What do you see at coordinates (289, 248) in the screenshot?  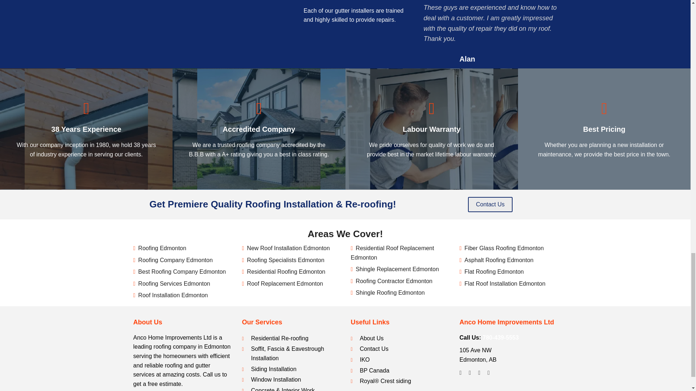 I see `New Roof Installation Edmonton` at bounding box center [289, 248].